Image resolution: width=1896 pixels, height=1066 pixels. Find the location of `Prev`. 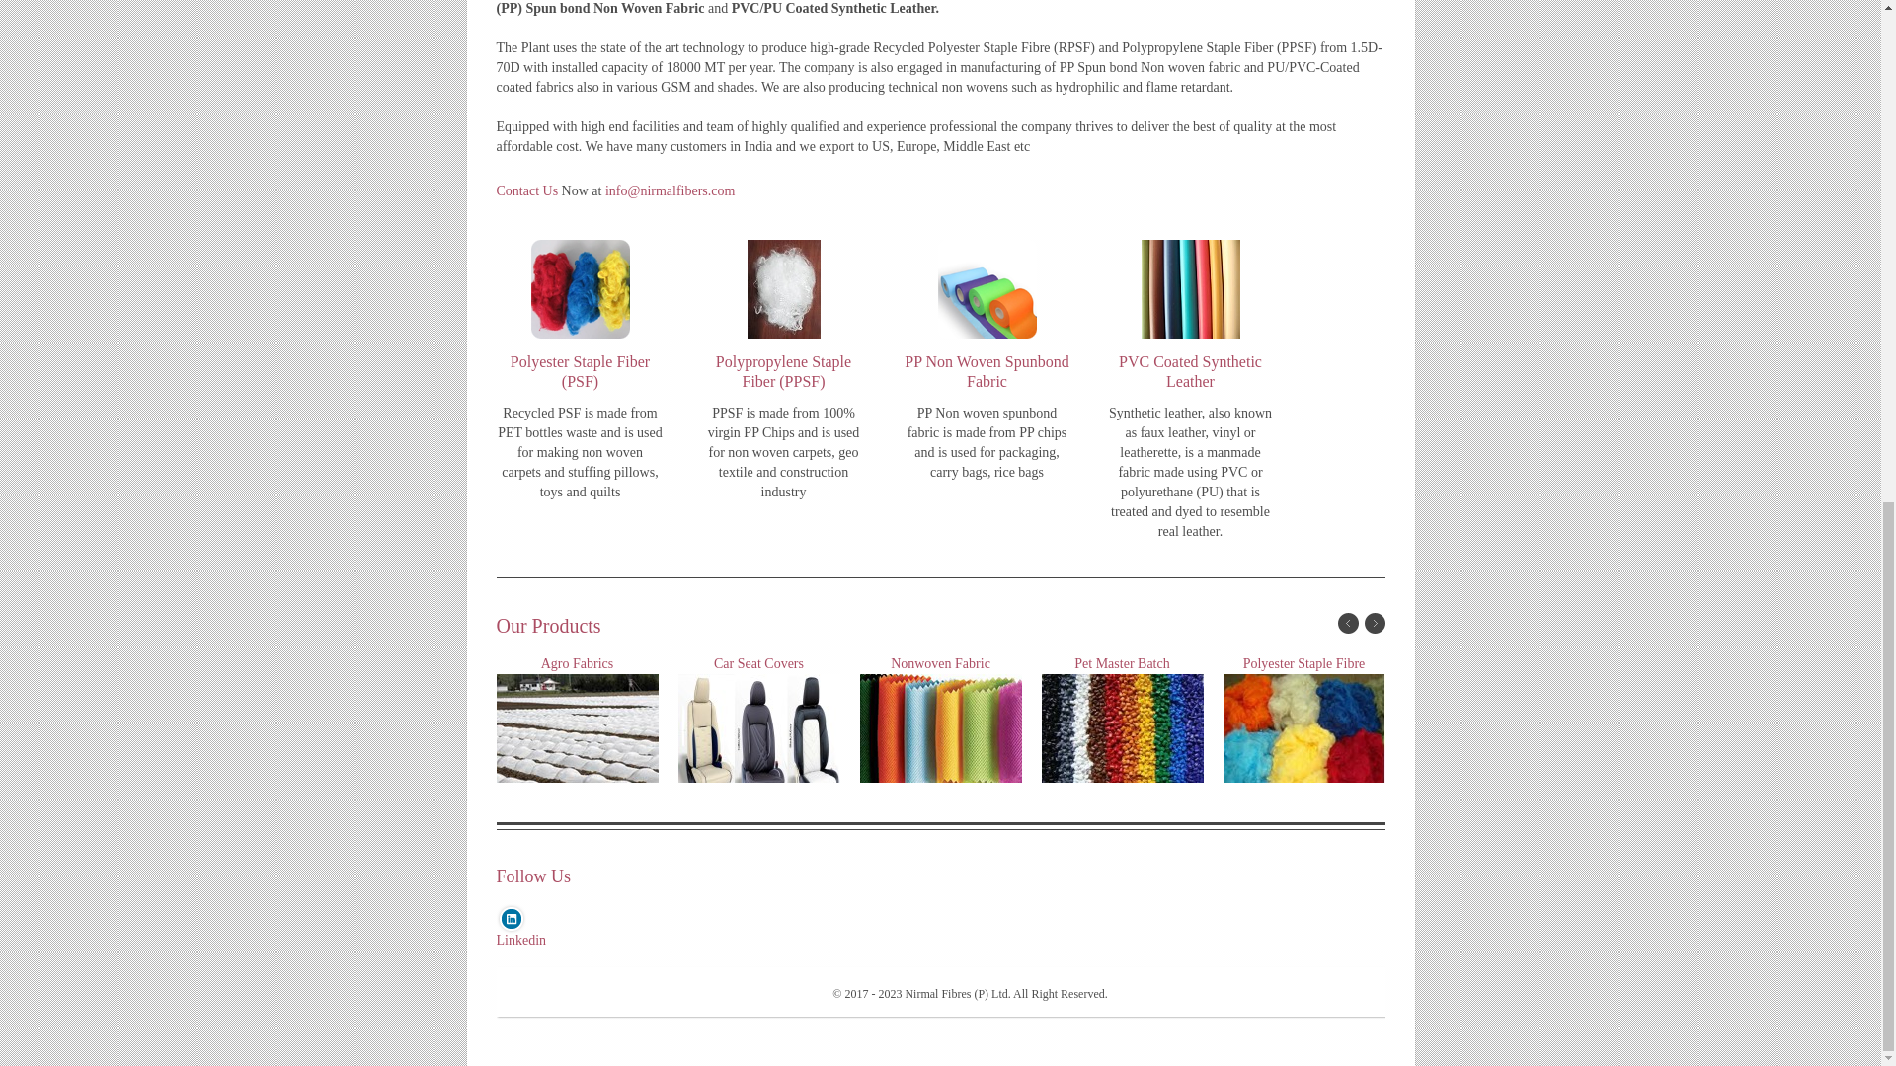

Prev is located at coordinates (1347, 623).